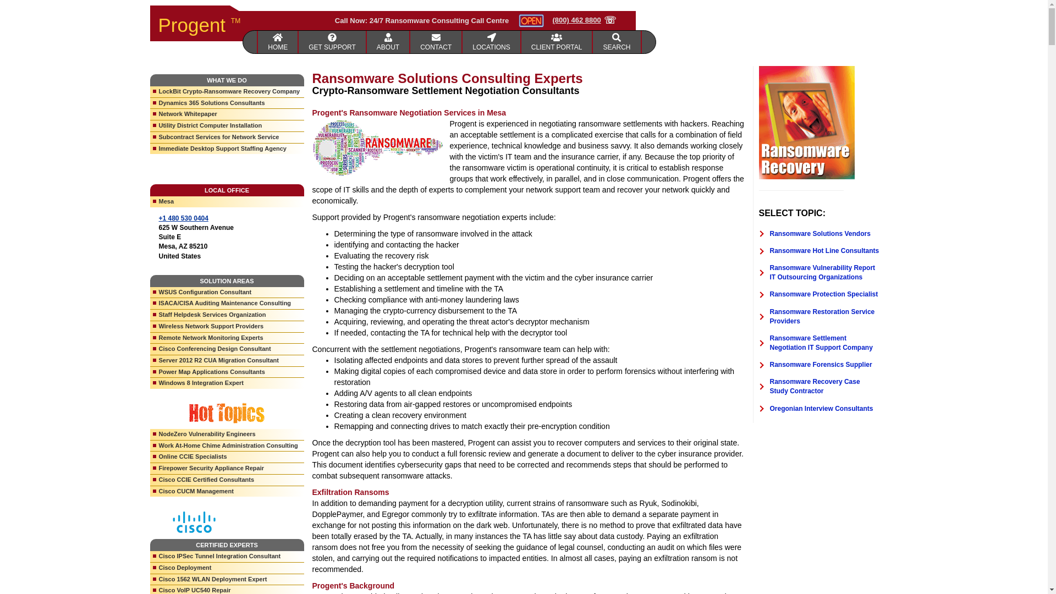 The height and width of the screenshot is (594, 1056). Describe the element at coordinates (491, 42) in the screenshot. I see `Contact Progent` at that location.